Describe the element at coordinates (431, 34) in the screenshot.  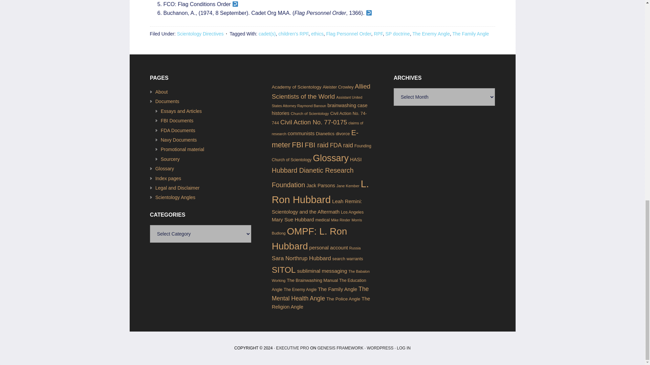
I see `The Enemy Angle` at that location.